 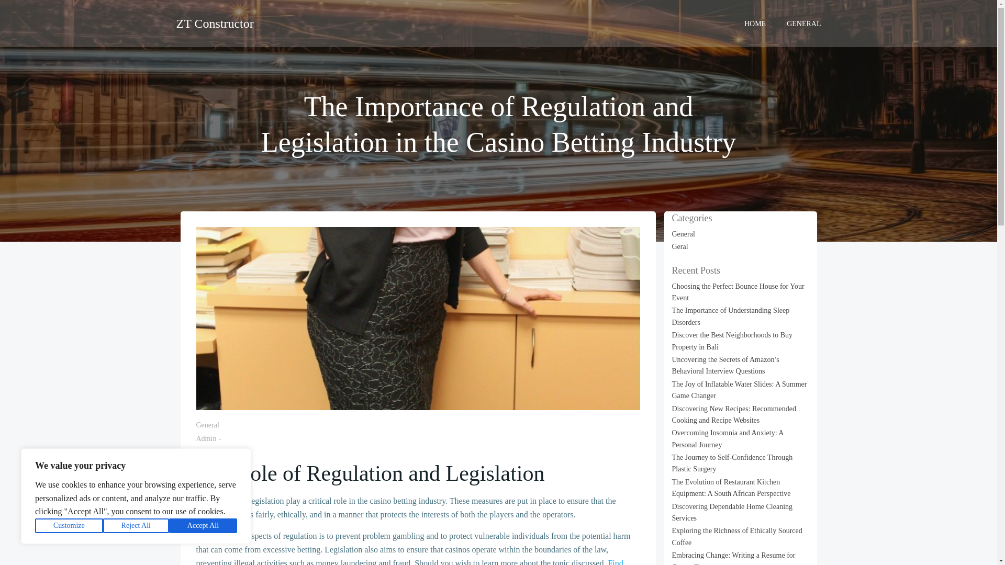 What do you see at coordinates (69, 526) in the screenshot?
I see `Customize` at bounding box center [69, 526].